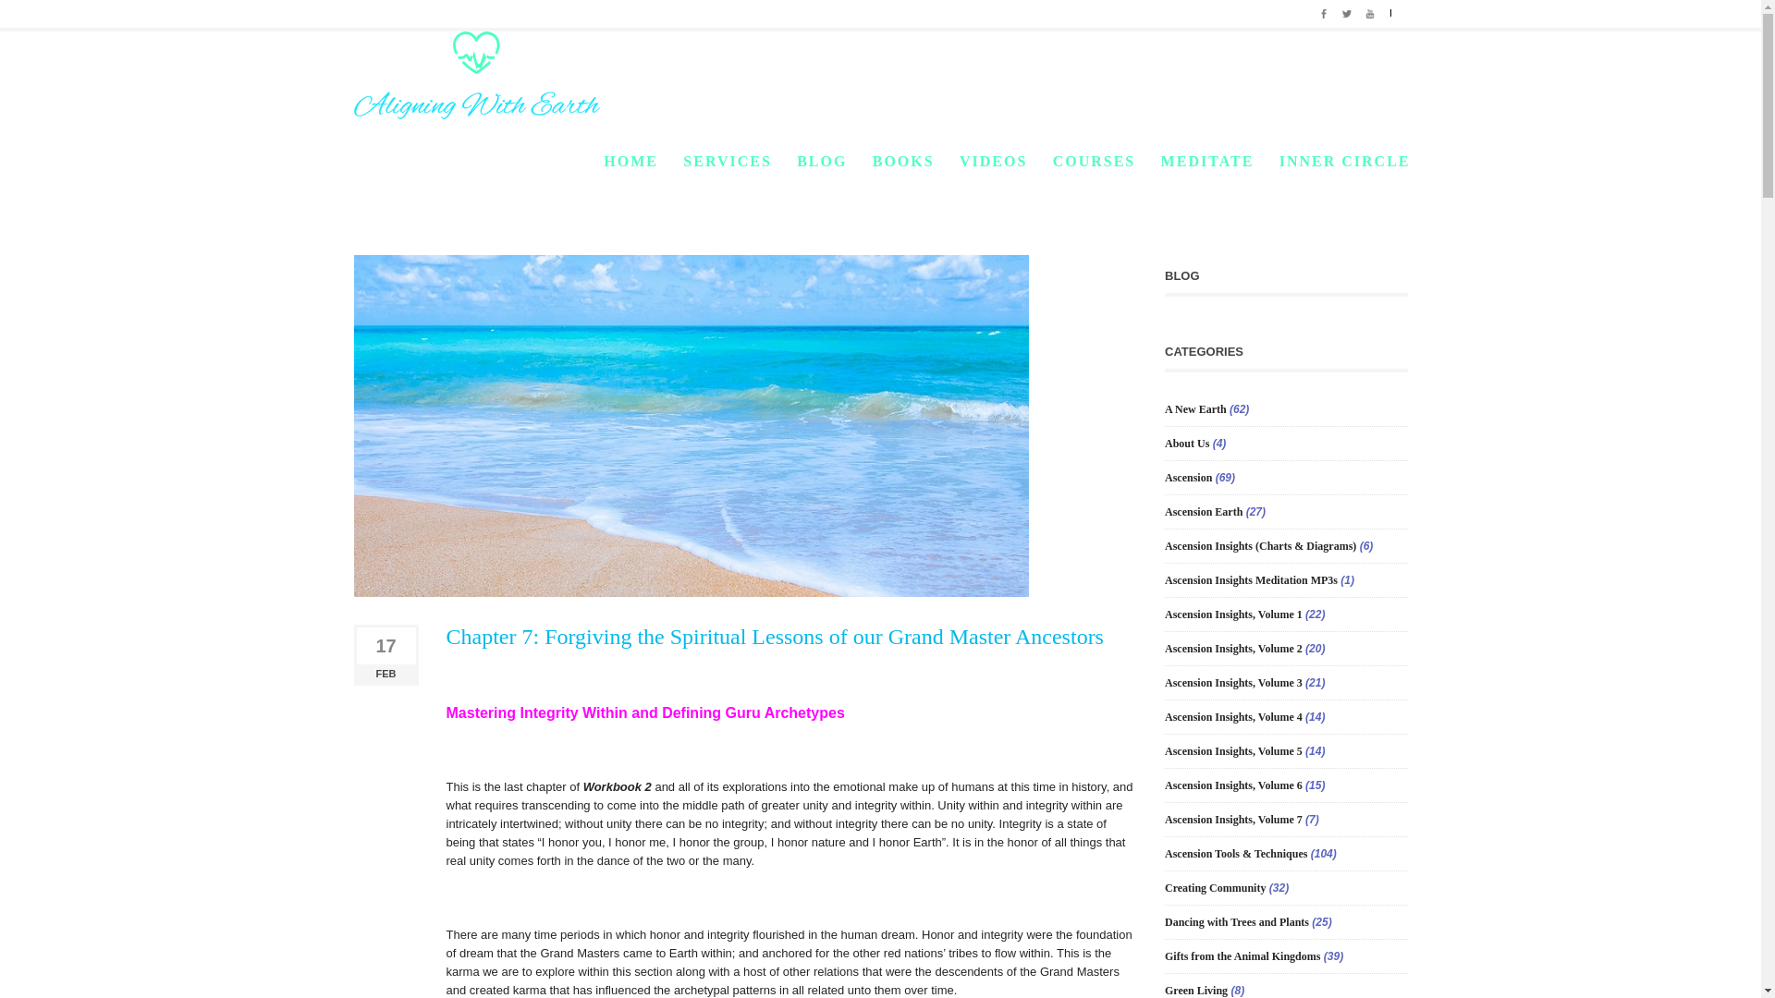  Describe the element at coordinates (1124, 152) in the screenshot. I see `Home` at that location.